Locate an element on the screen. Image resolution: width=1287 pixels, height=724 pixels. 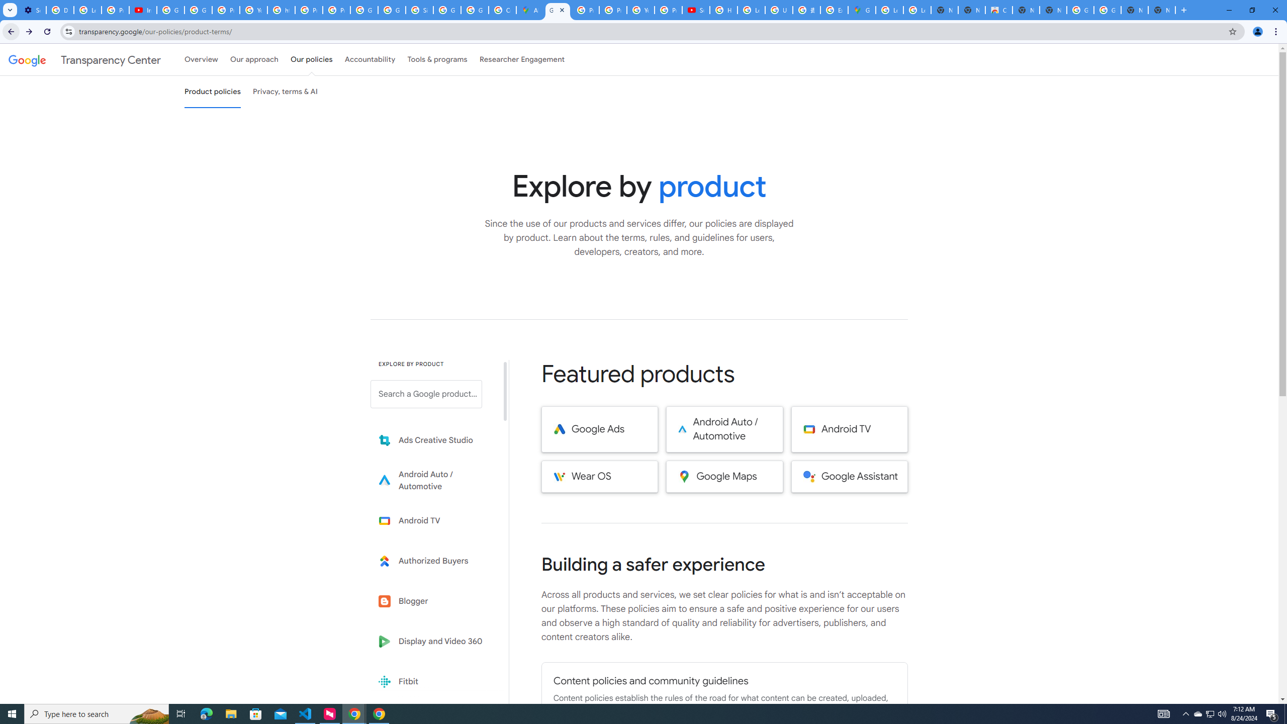
View site information is located at coordinates (68, 31).